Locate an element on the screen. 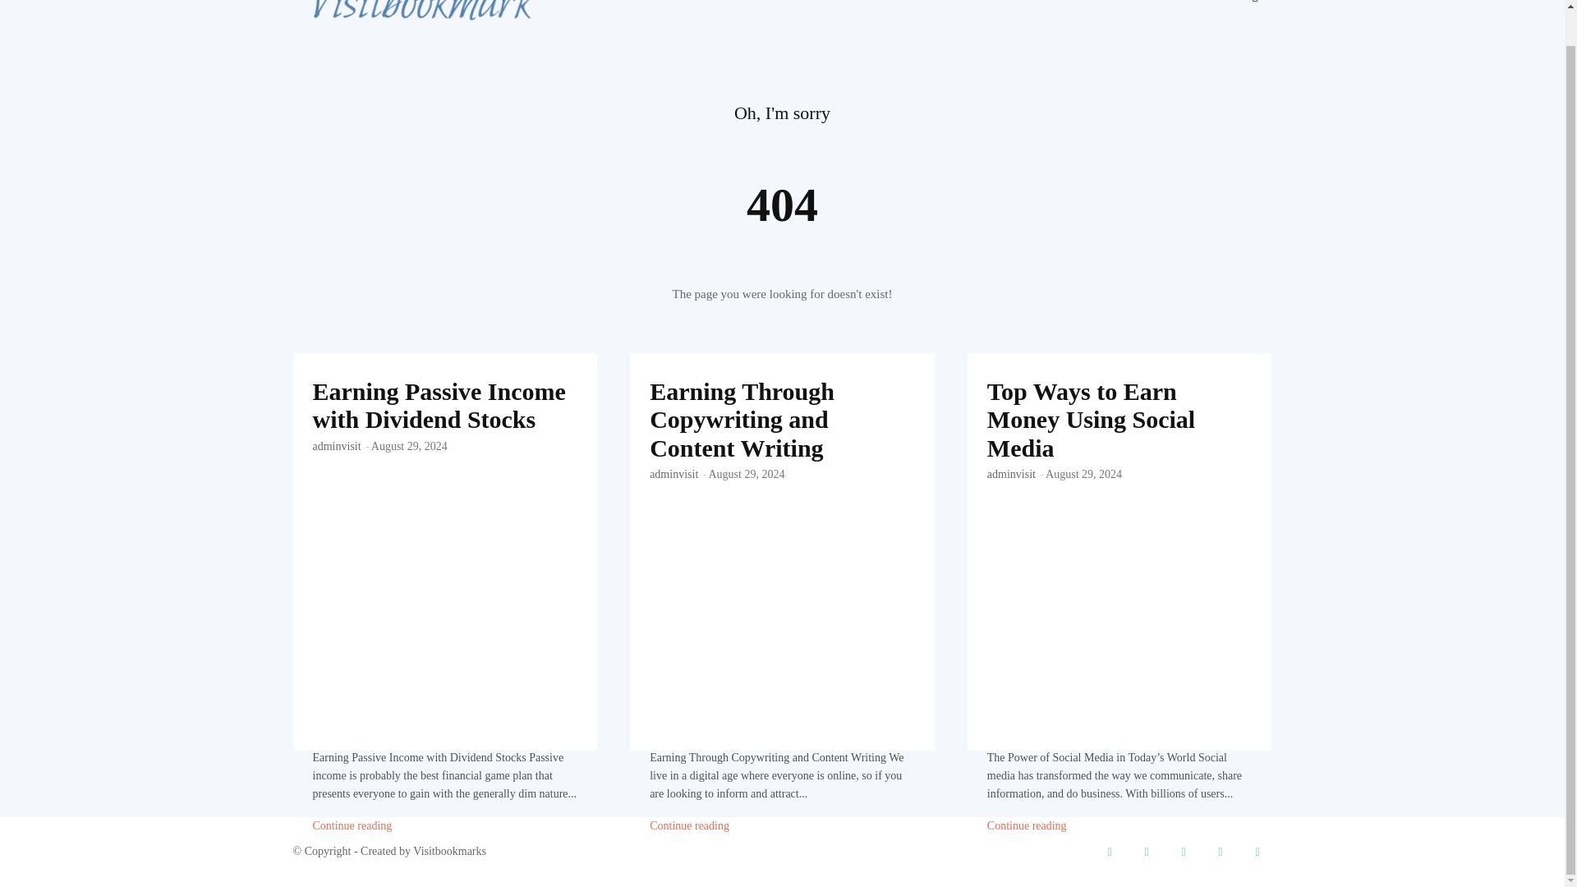  Continue reading is located at coordinates (689, 826).